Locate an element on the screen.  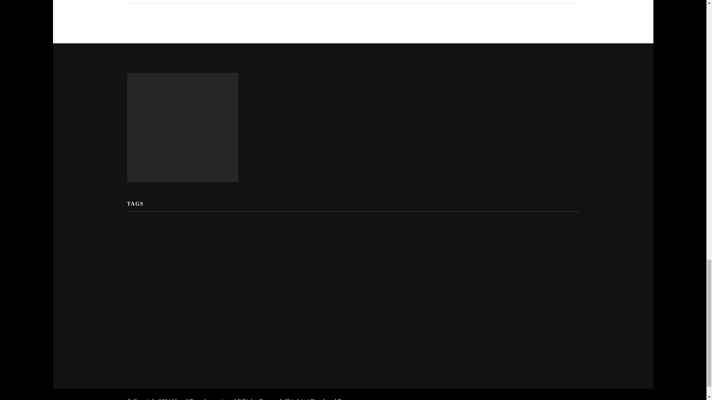
AUDITS is located at coordinates (352, 227).